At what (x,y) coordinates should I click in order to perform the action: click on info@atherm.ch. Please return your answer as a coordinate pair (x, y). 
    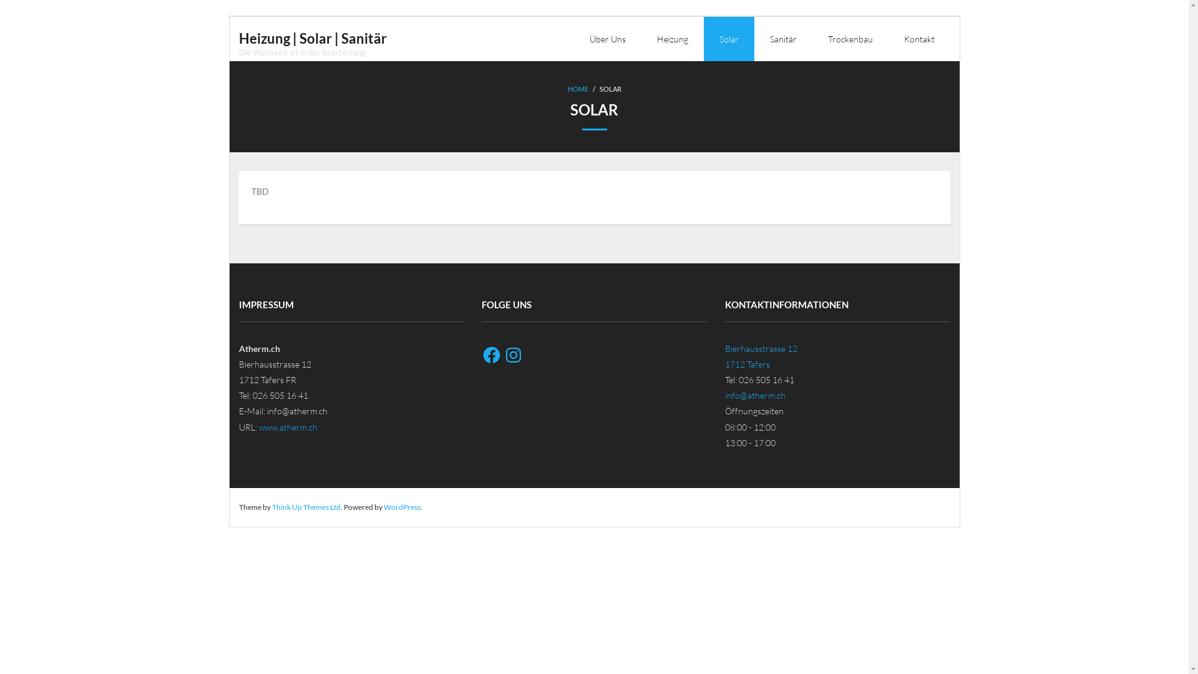
    Looking at the image, I should click on (755, 396).